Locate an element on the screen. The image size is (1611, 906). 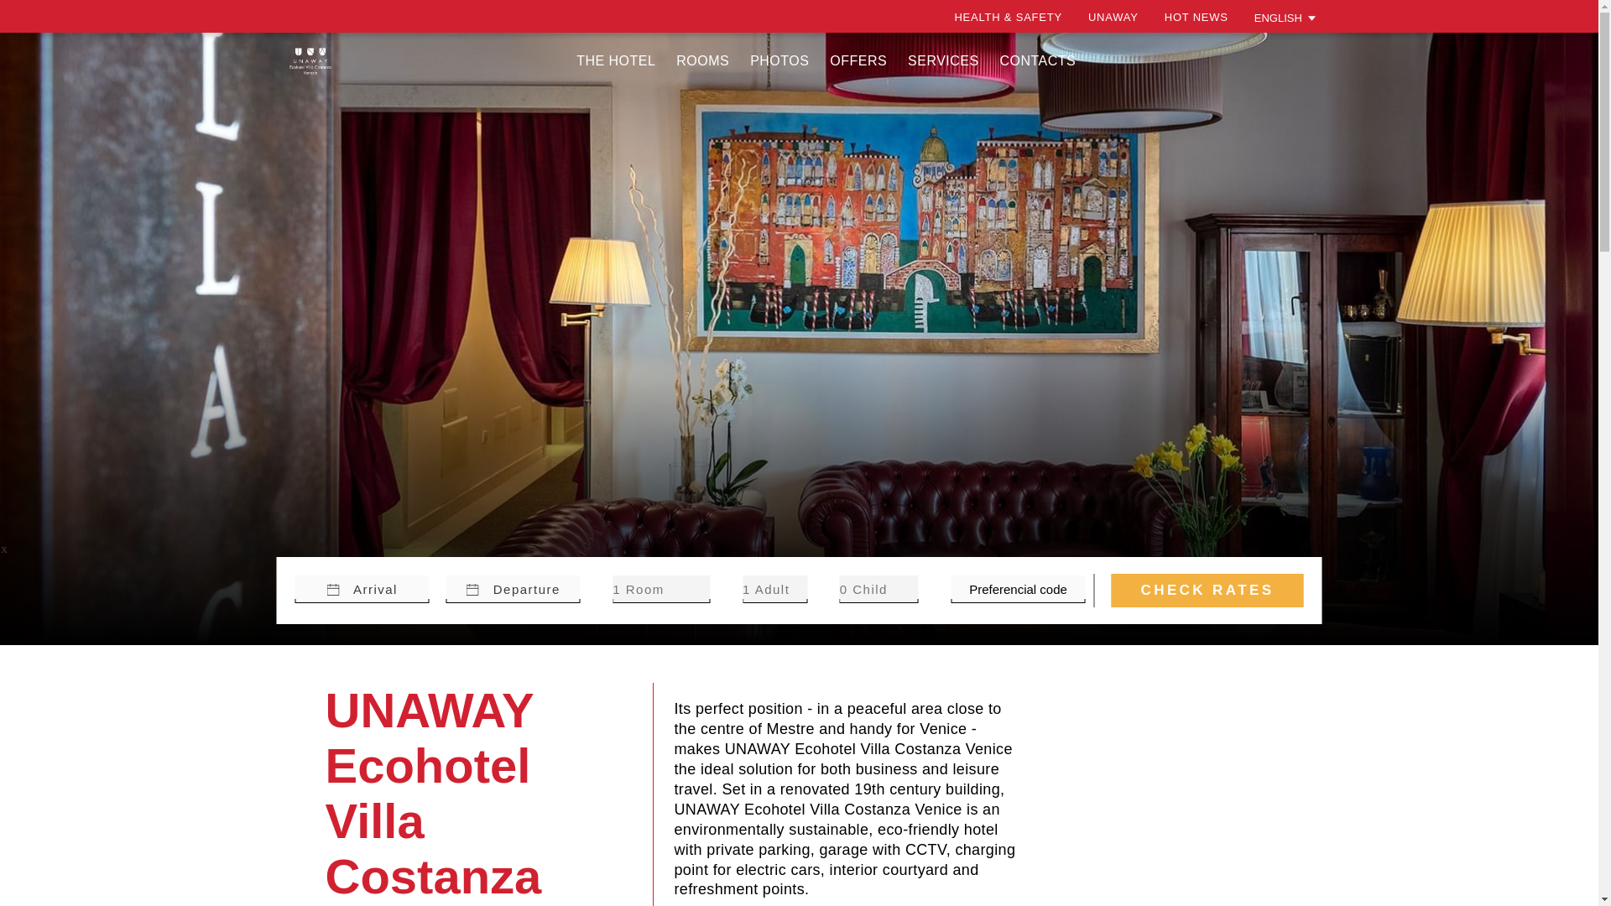
SERVICES is located at coordinates (943, 60).